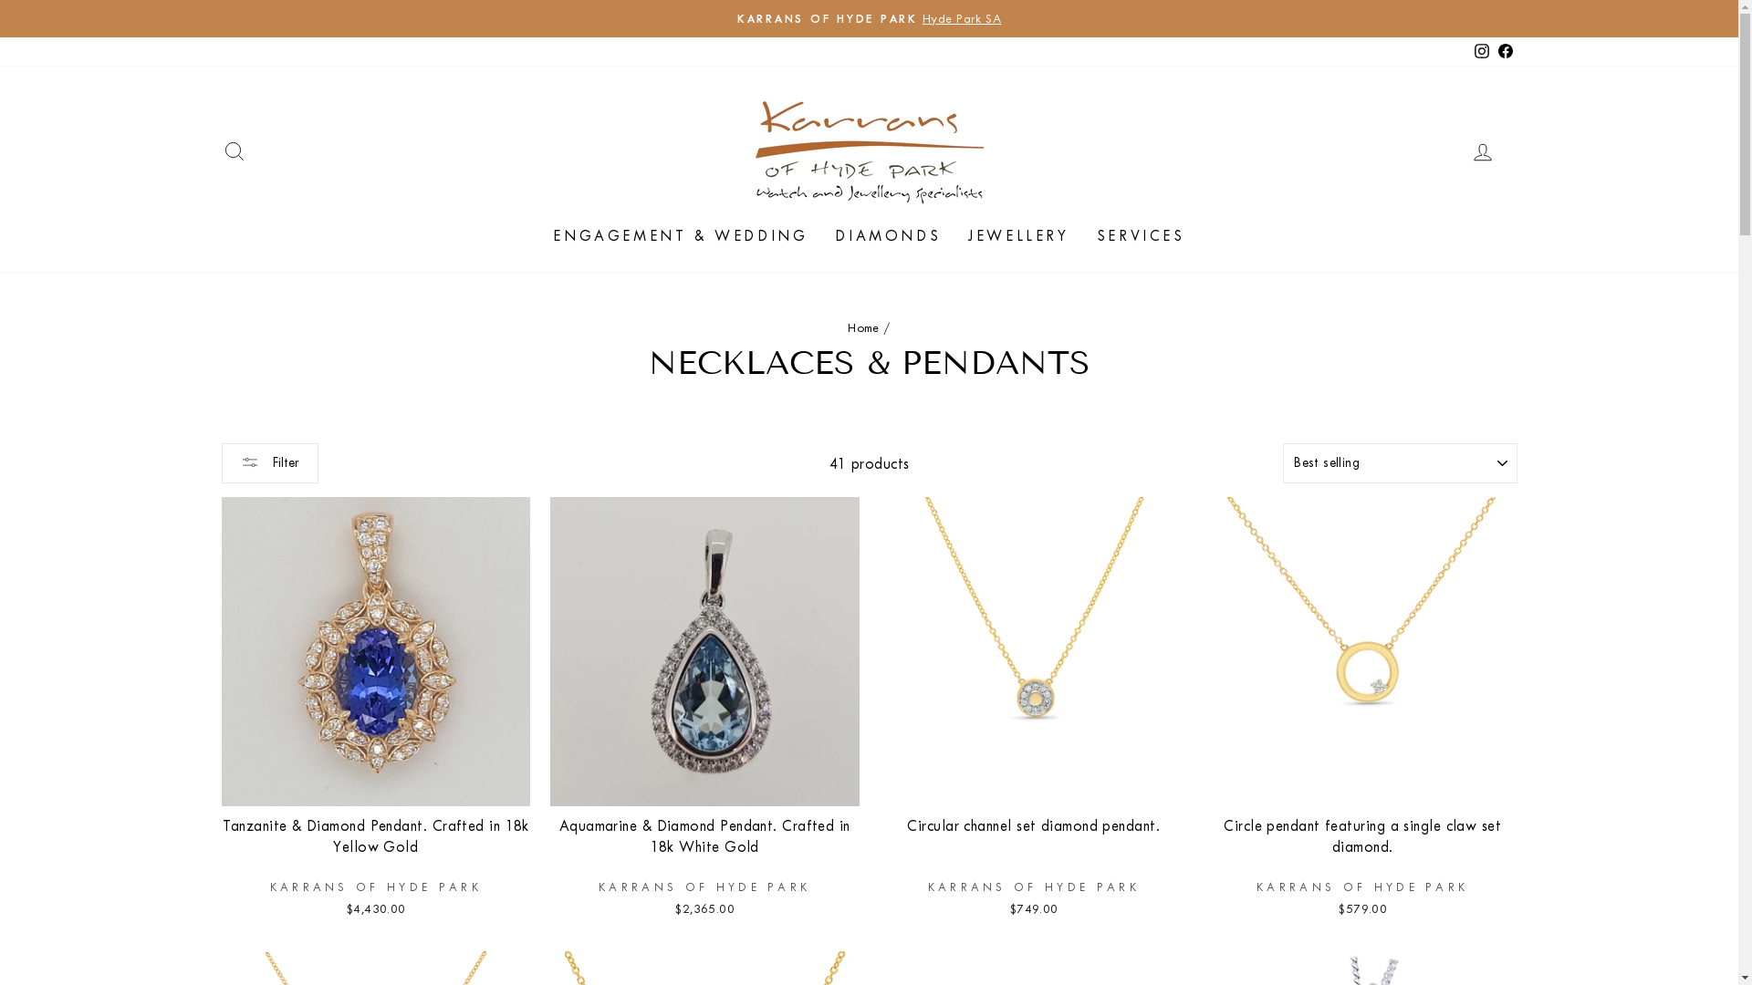 This screenshot has width=1752, height=985. I want to click on Filter, so click(270, 463).